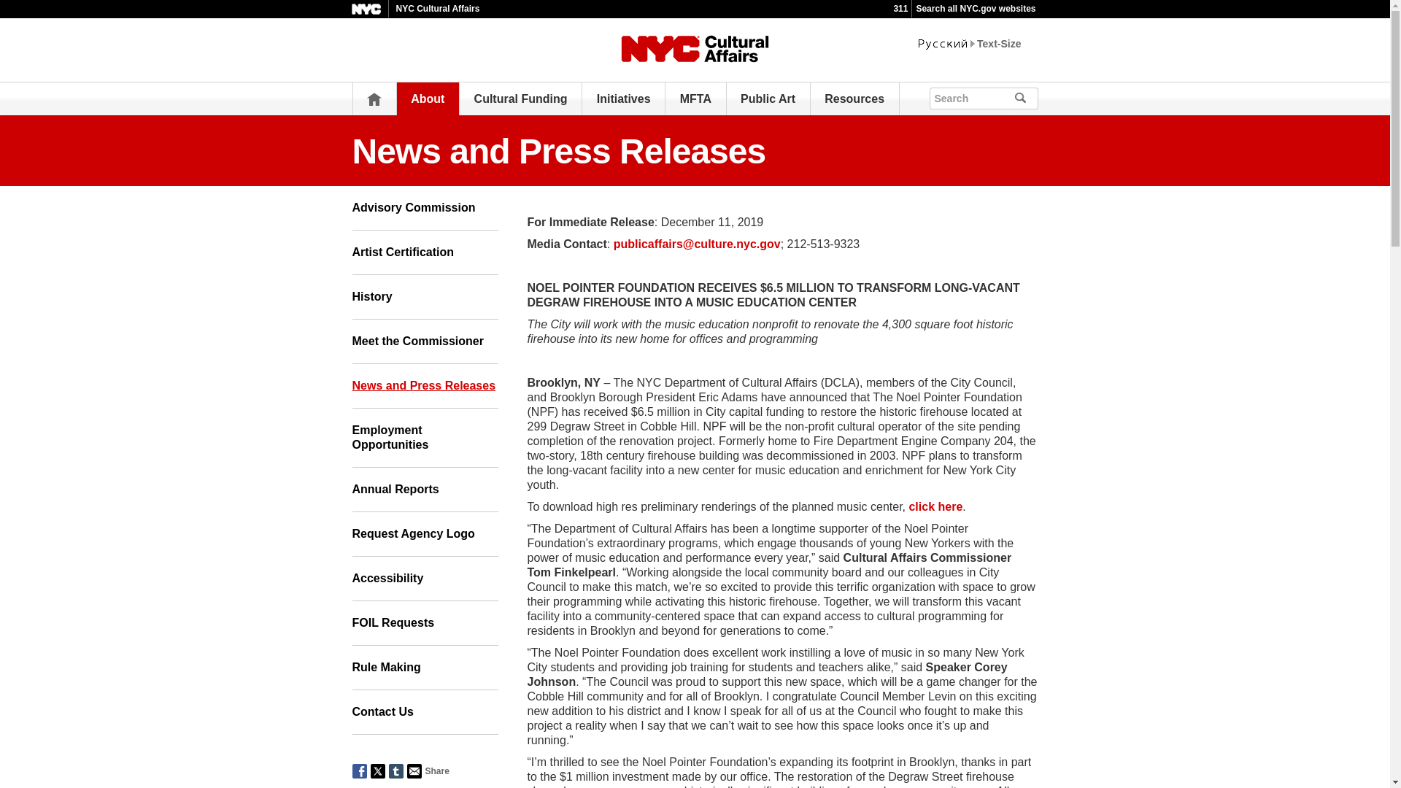 The height and width of the screenshot is (788, 1401). What do you see at coordinates (424, 252) in the screenshot?
I see `Artist Certification` at bounding box center [424, 252].